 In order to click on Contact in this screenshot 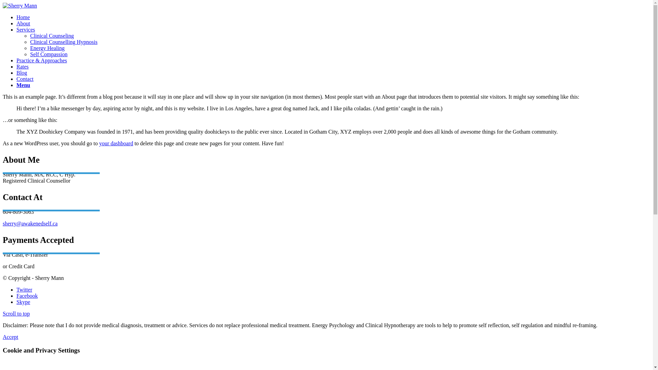, I will do `click(25, 79)`.